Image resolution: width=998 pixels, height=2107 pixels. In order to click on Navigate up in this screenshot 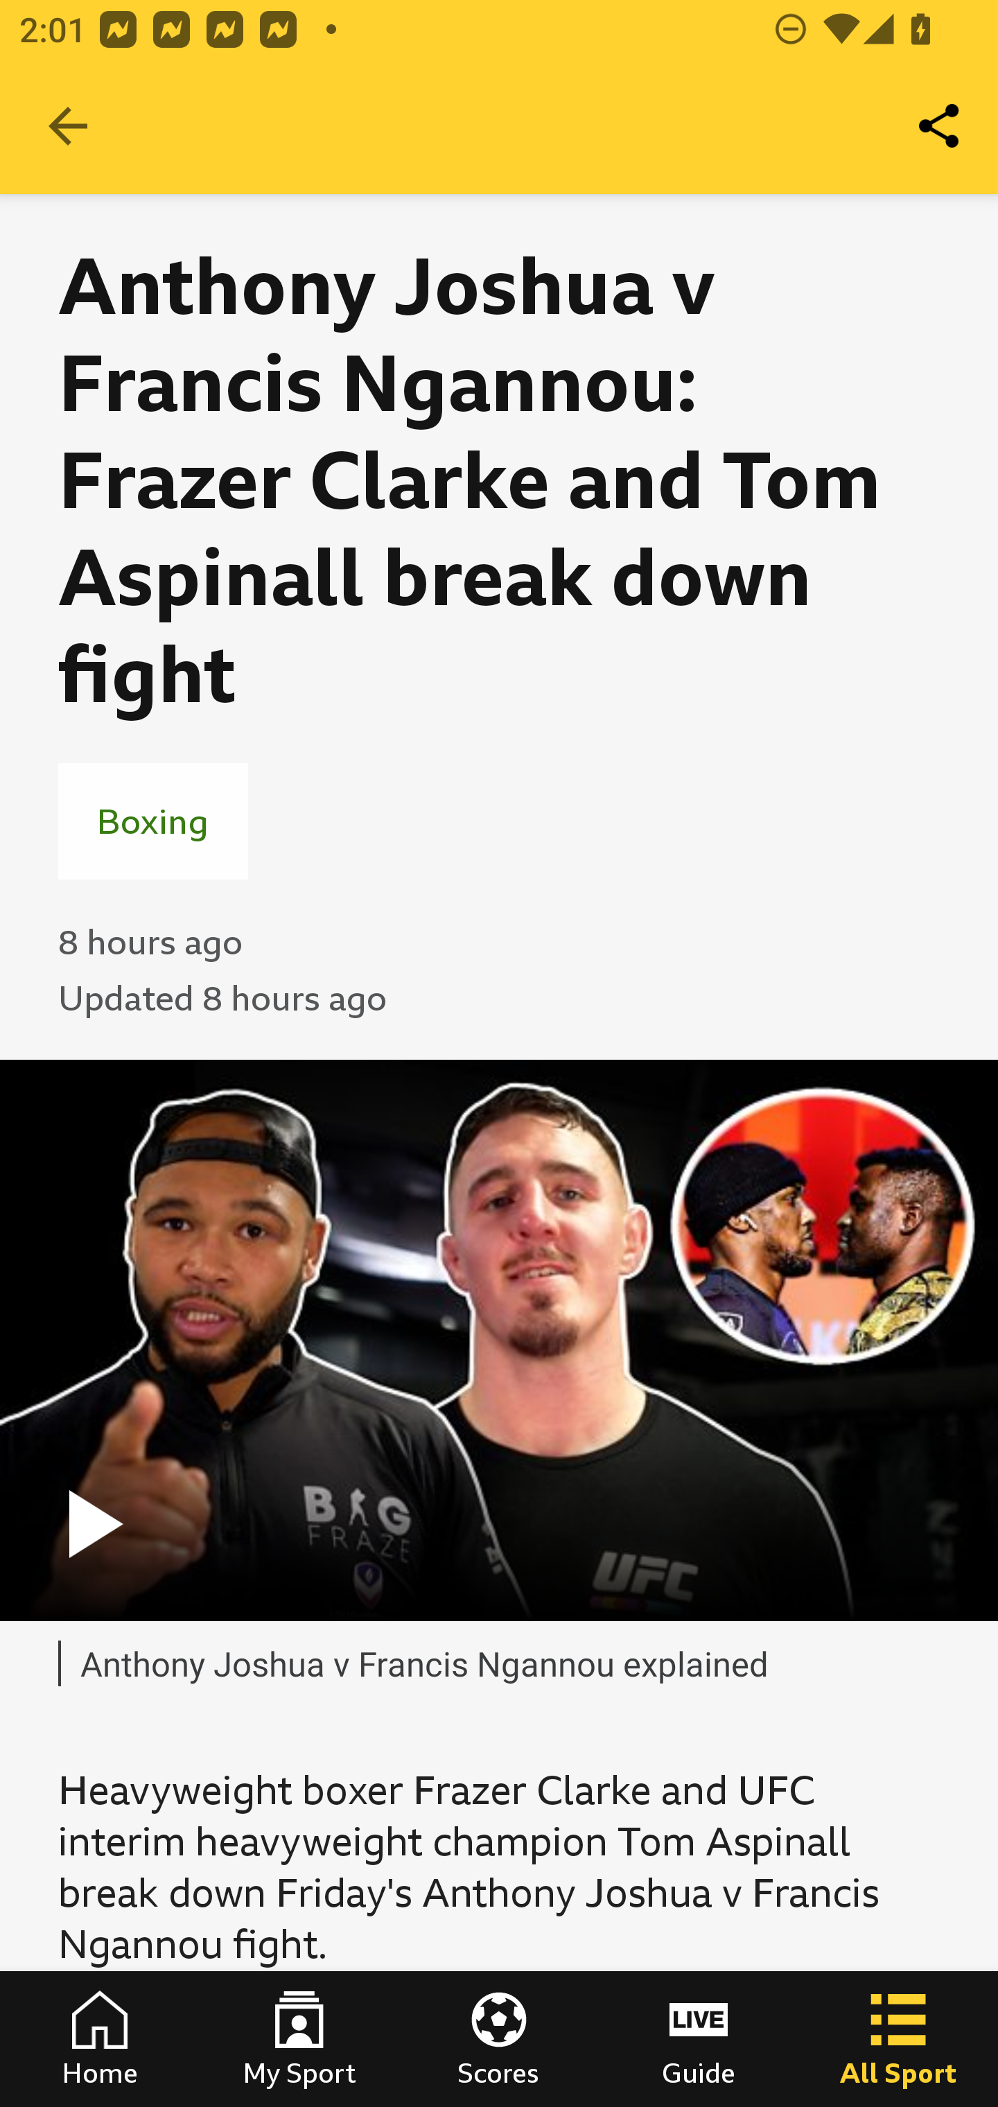, I will do `click(68, 126)`.